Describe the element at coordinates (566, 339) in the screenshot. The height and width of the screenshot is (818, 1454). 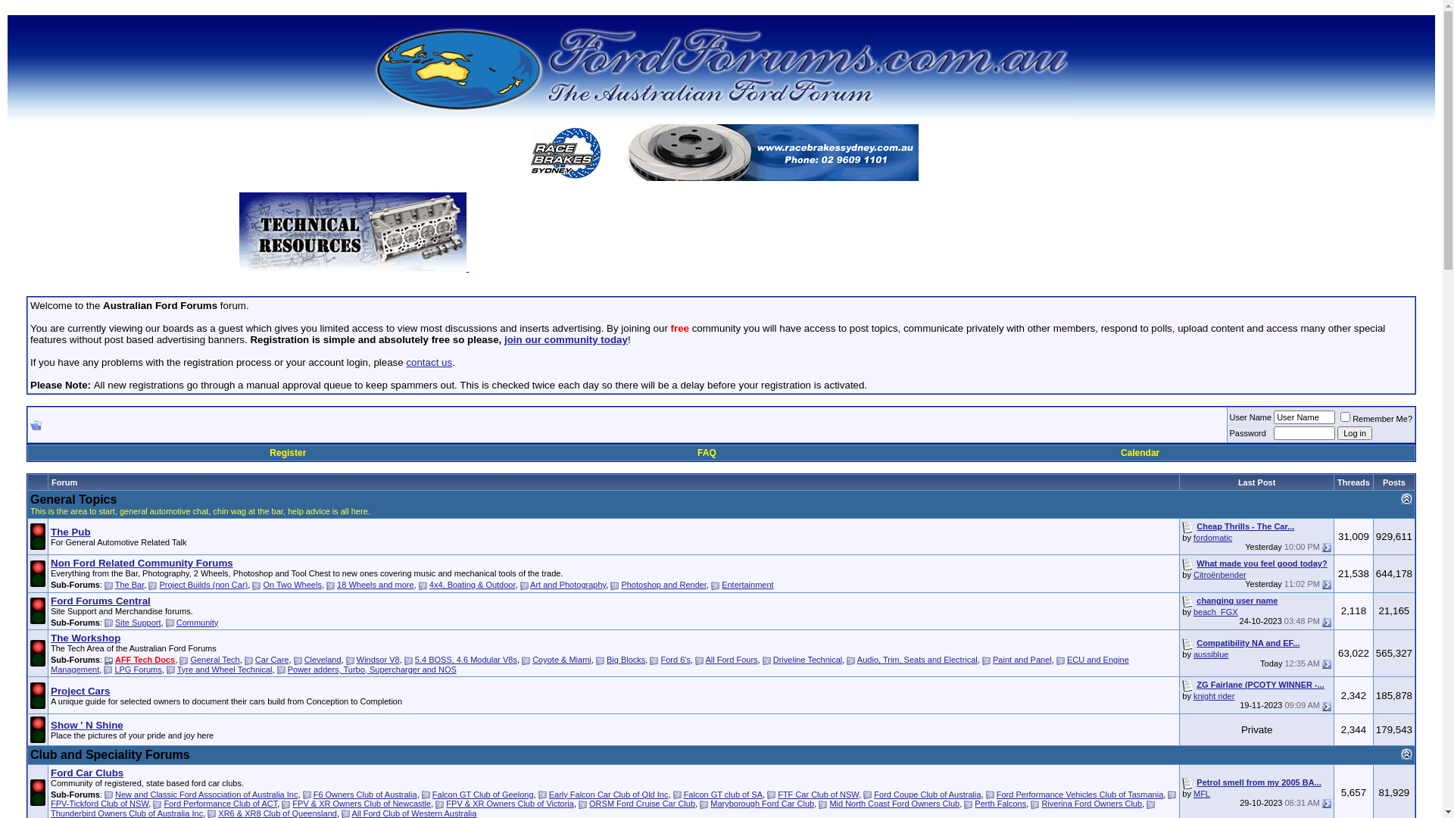
I see `join our community today` at that location.